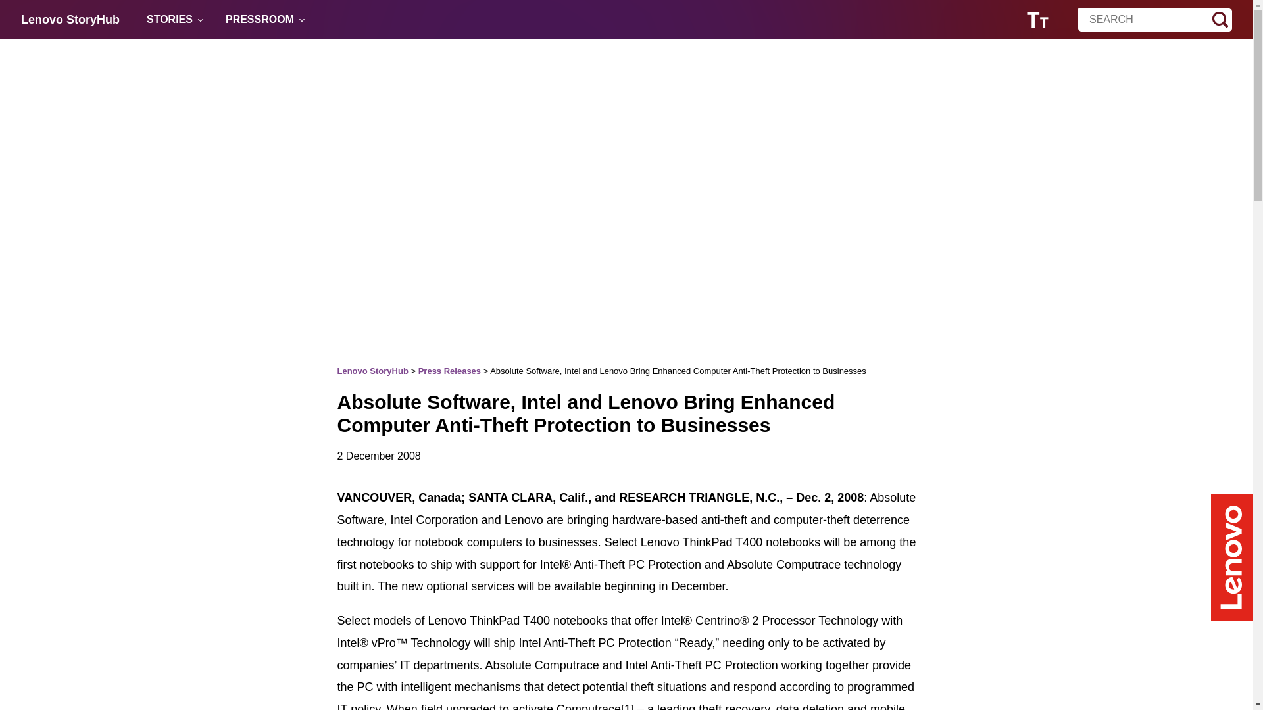 This screenshot has width=1263, height=710. I want to click on PRESSROOM, so click(260, 20).